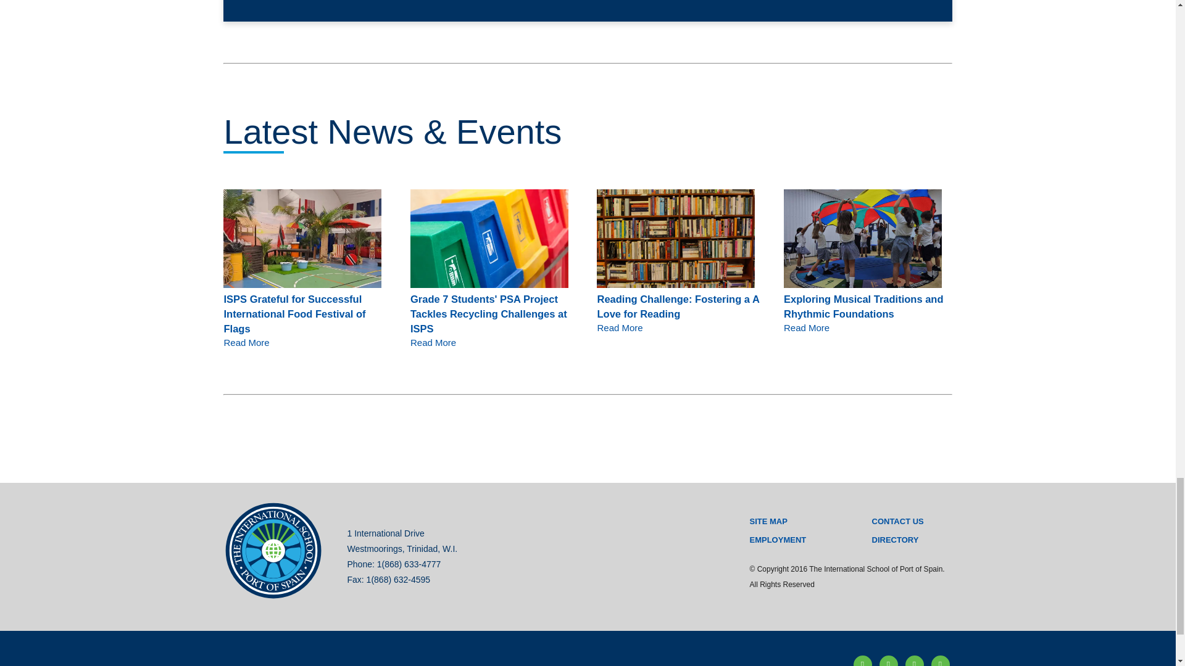 This screenshot has width=1185, height=666. What do you see at coordinates (863, 238) in the screenshot?
I see `Exploring Musical Traditions and Rhythmic Foundations` at bounding box center [863, 238].